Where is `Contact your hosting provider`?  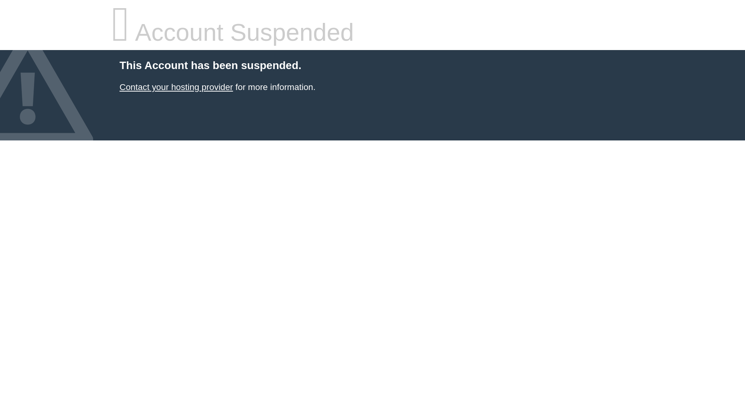
Contact your hosting provider is located at coordinates (176, 87).